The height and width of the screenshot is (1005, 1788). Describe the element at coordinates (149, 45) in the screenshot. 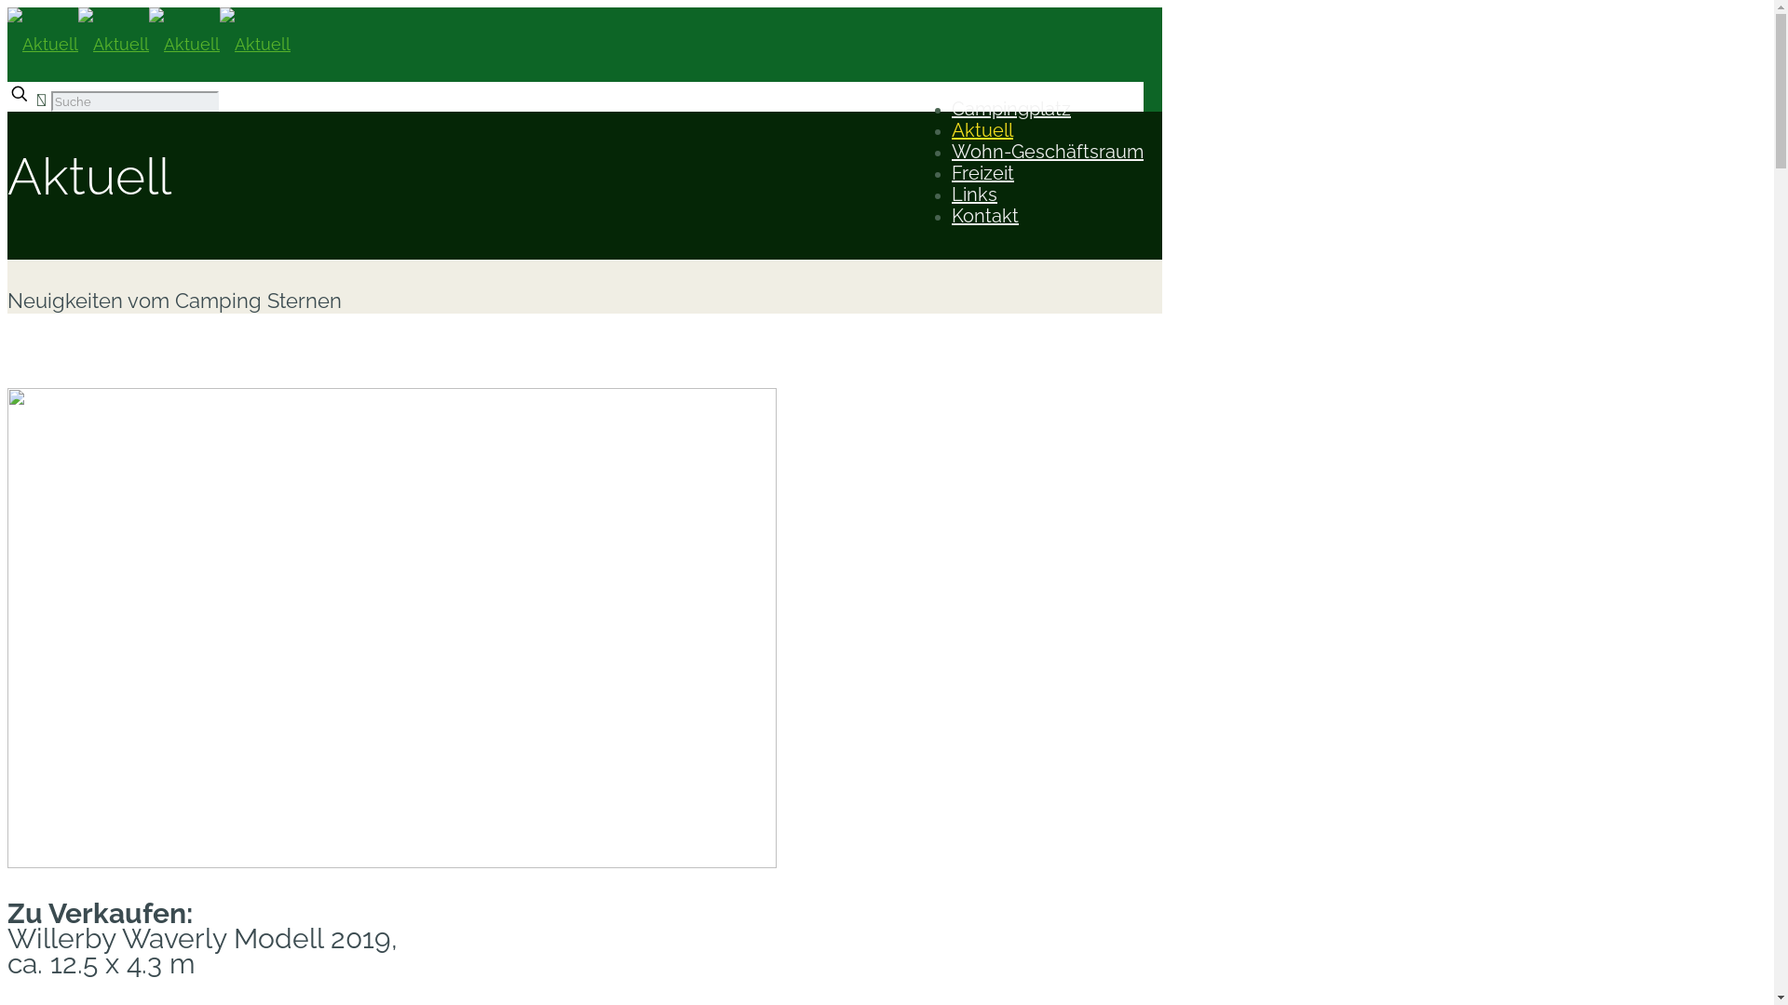

I see `Camping Sternen` at that location.